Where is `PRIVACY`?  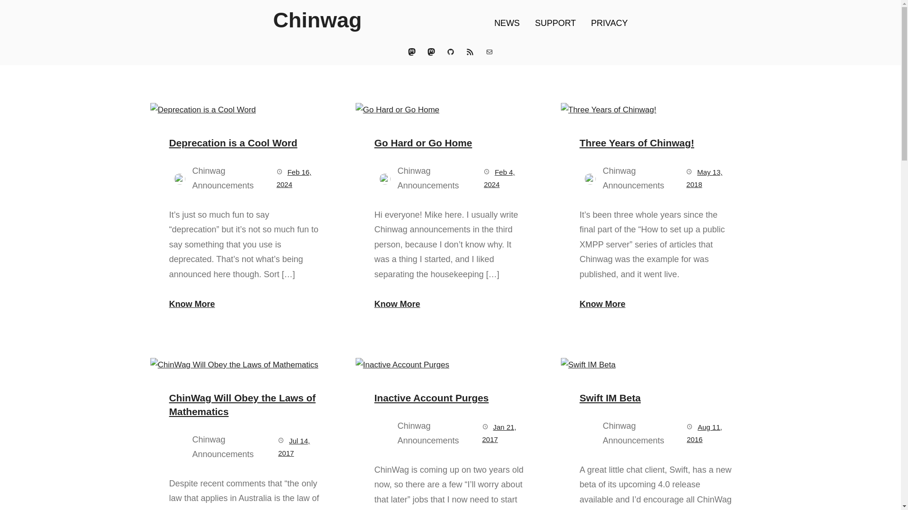
PRIVACY is located at coordinates (609, 23).